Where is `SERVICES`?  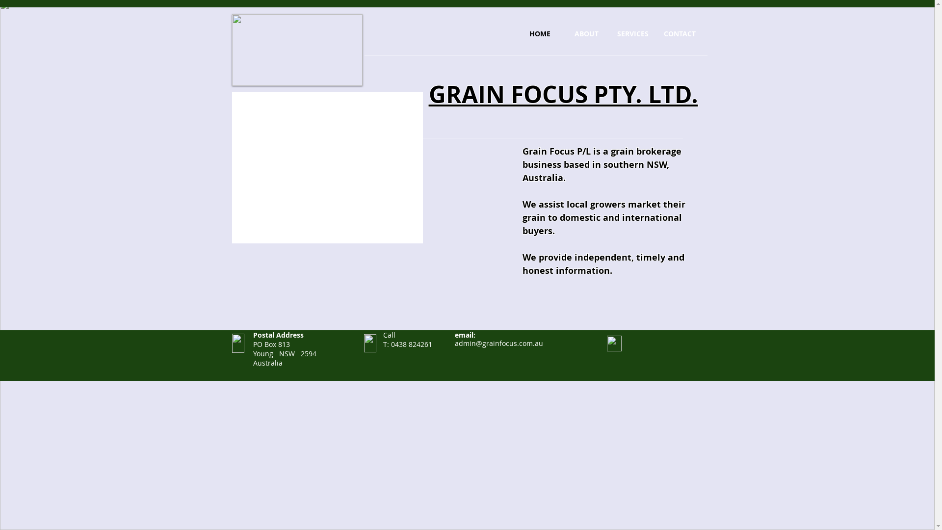
SERVICES is located at coordinates (633, 34).